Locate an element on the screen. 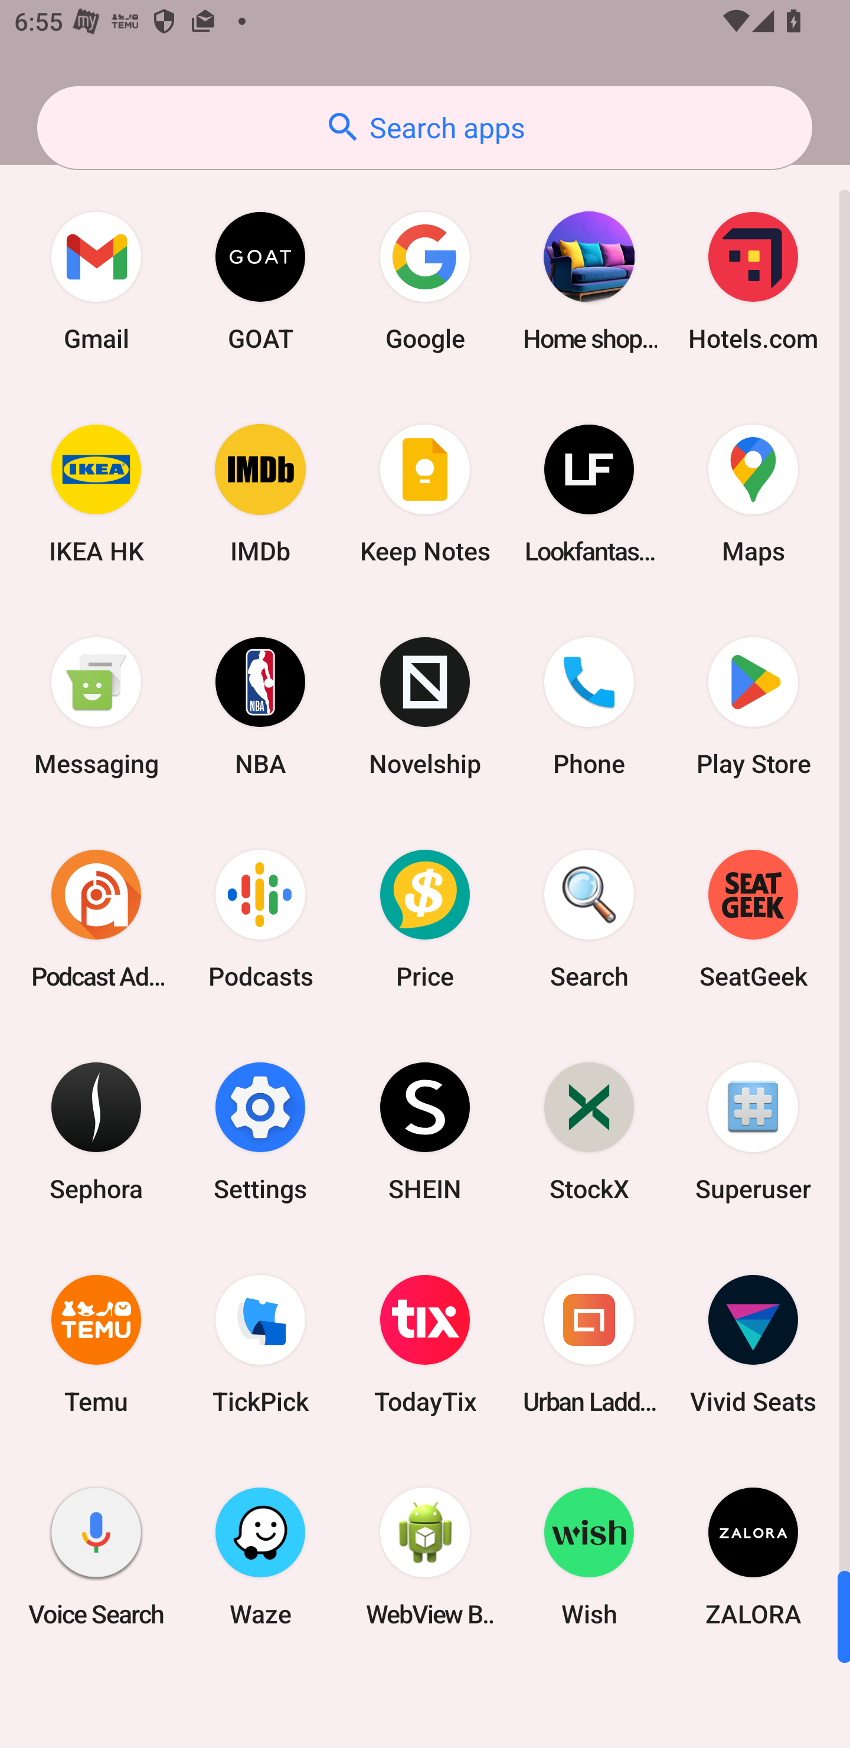  TickPick is located at coordinates (260, 1344).